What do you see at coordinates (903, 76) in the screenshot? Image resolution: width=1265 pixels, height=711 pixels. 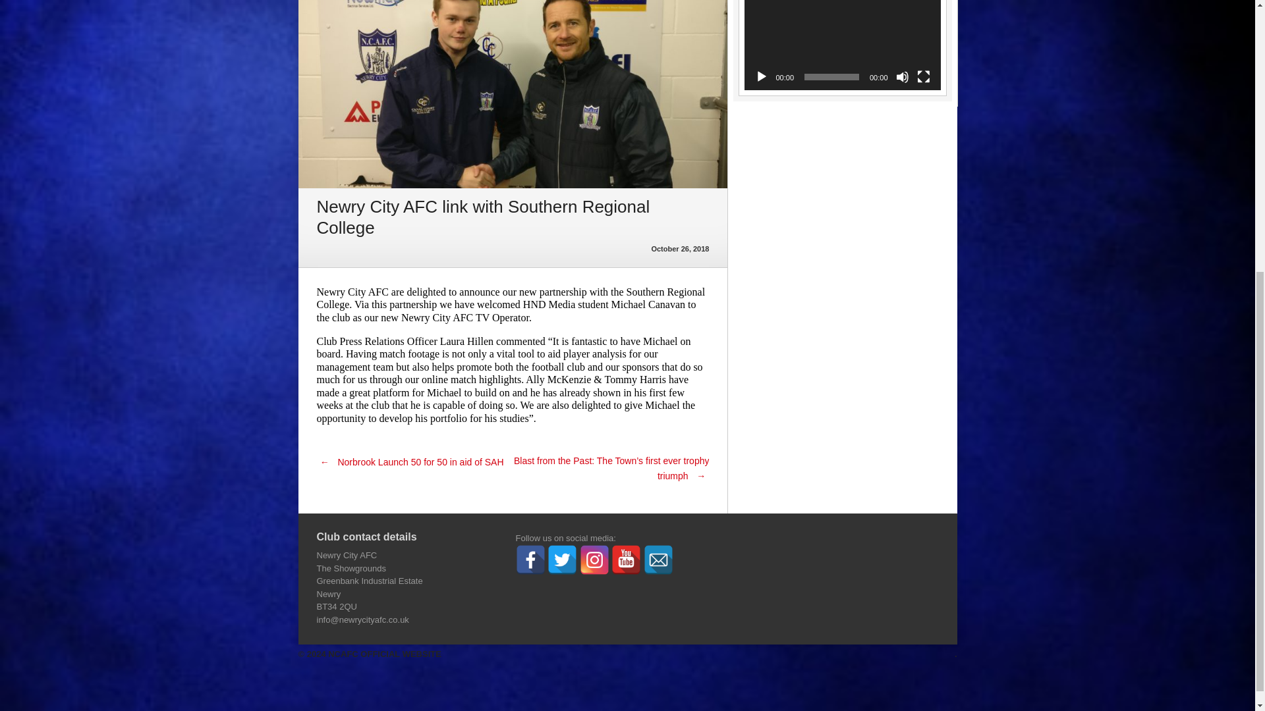 I see `Mute` at bounding box center [903, 76].